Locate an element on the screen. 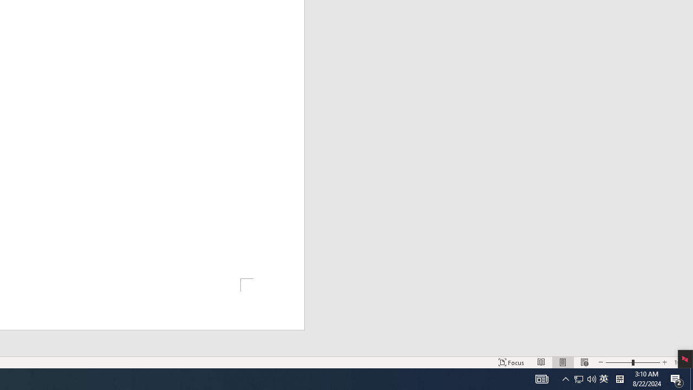  Zoom is located at coordinates (632, 362).